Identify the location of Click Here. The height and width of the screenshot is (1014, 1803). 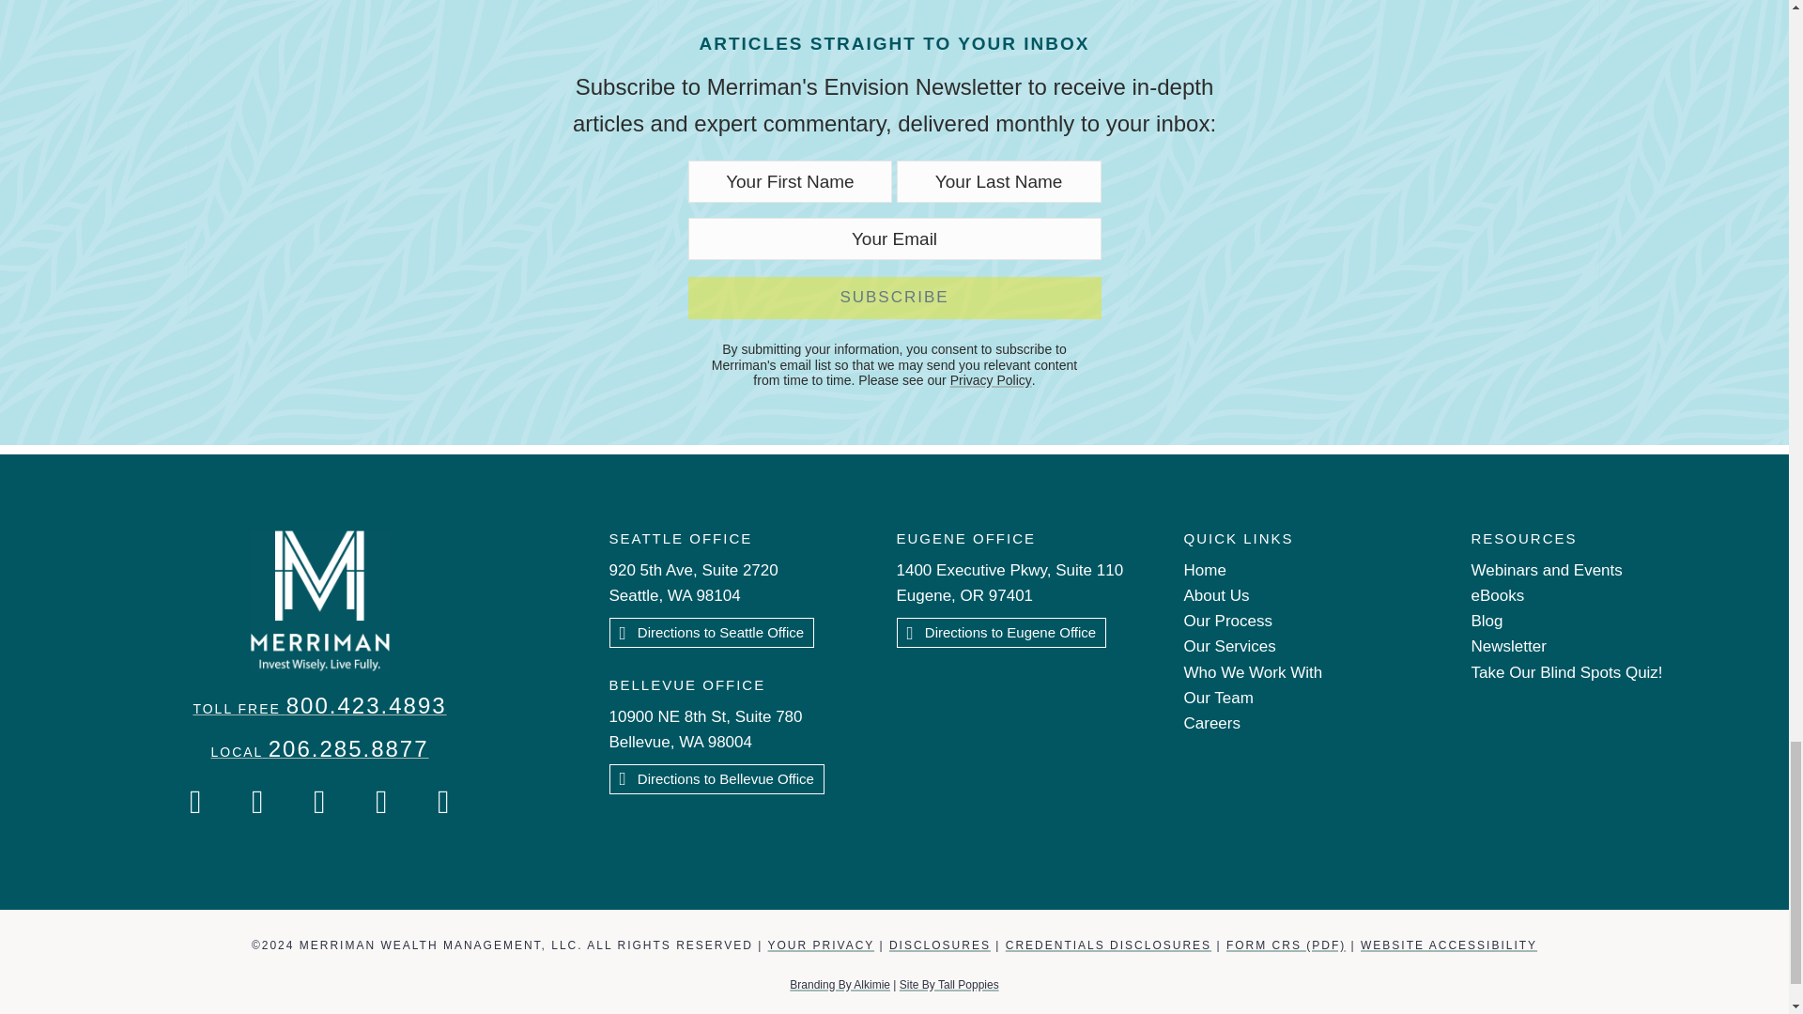
(716, 779).